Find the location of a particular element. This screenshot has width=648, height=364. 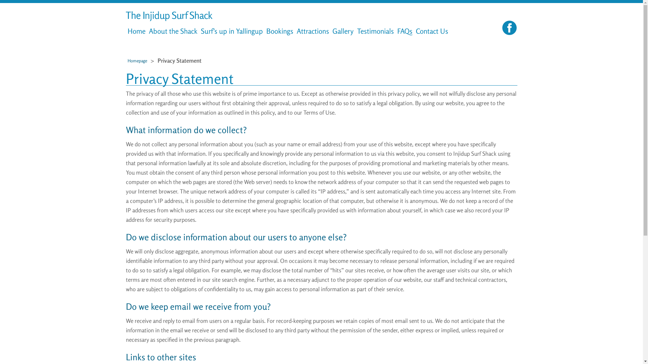

Attractions is located at coordinates (313, 31).